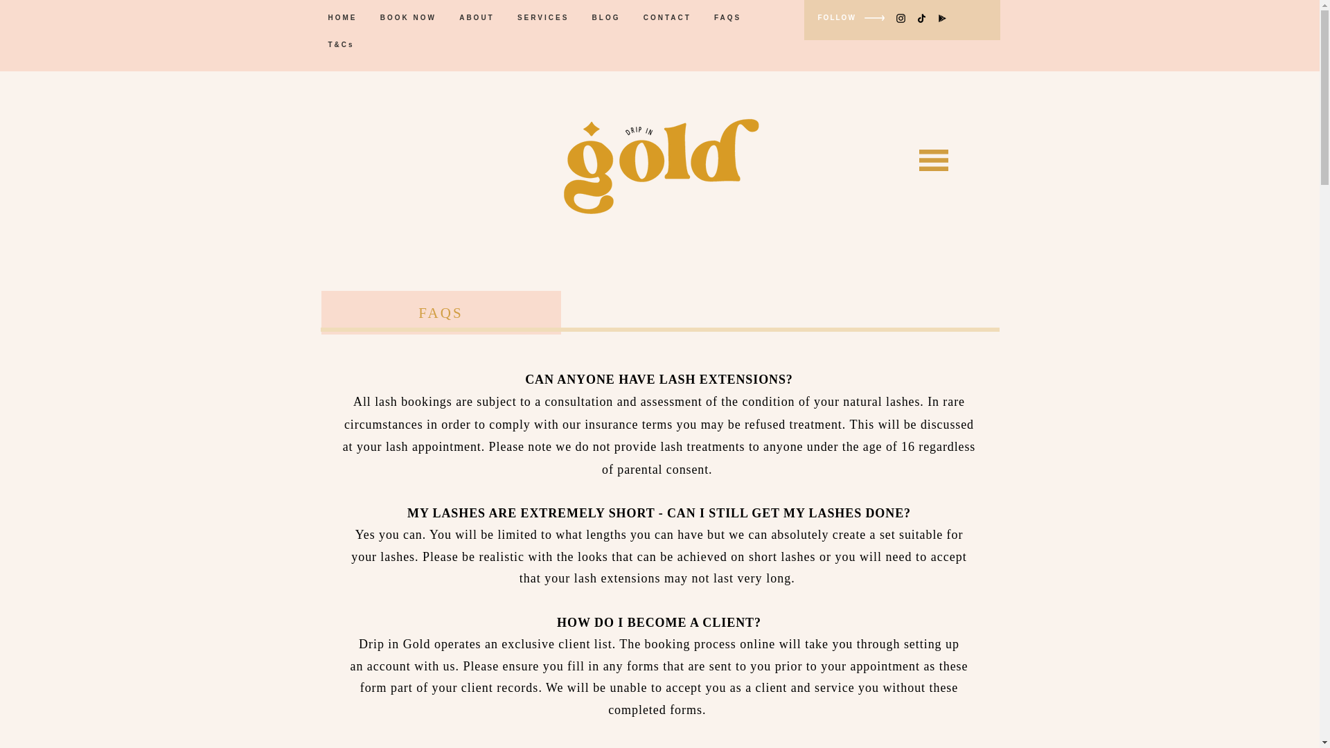 Image resolution: width=1330 pixels, height=748 pixels. Describe the element at coordinates (729, 17) in the screenshot. I see `FAQS` at that location.